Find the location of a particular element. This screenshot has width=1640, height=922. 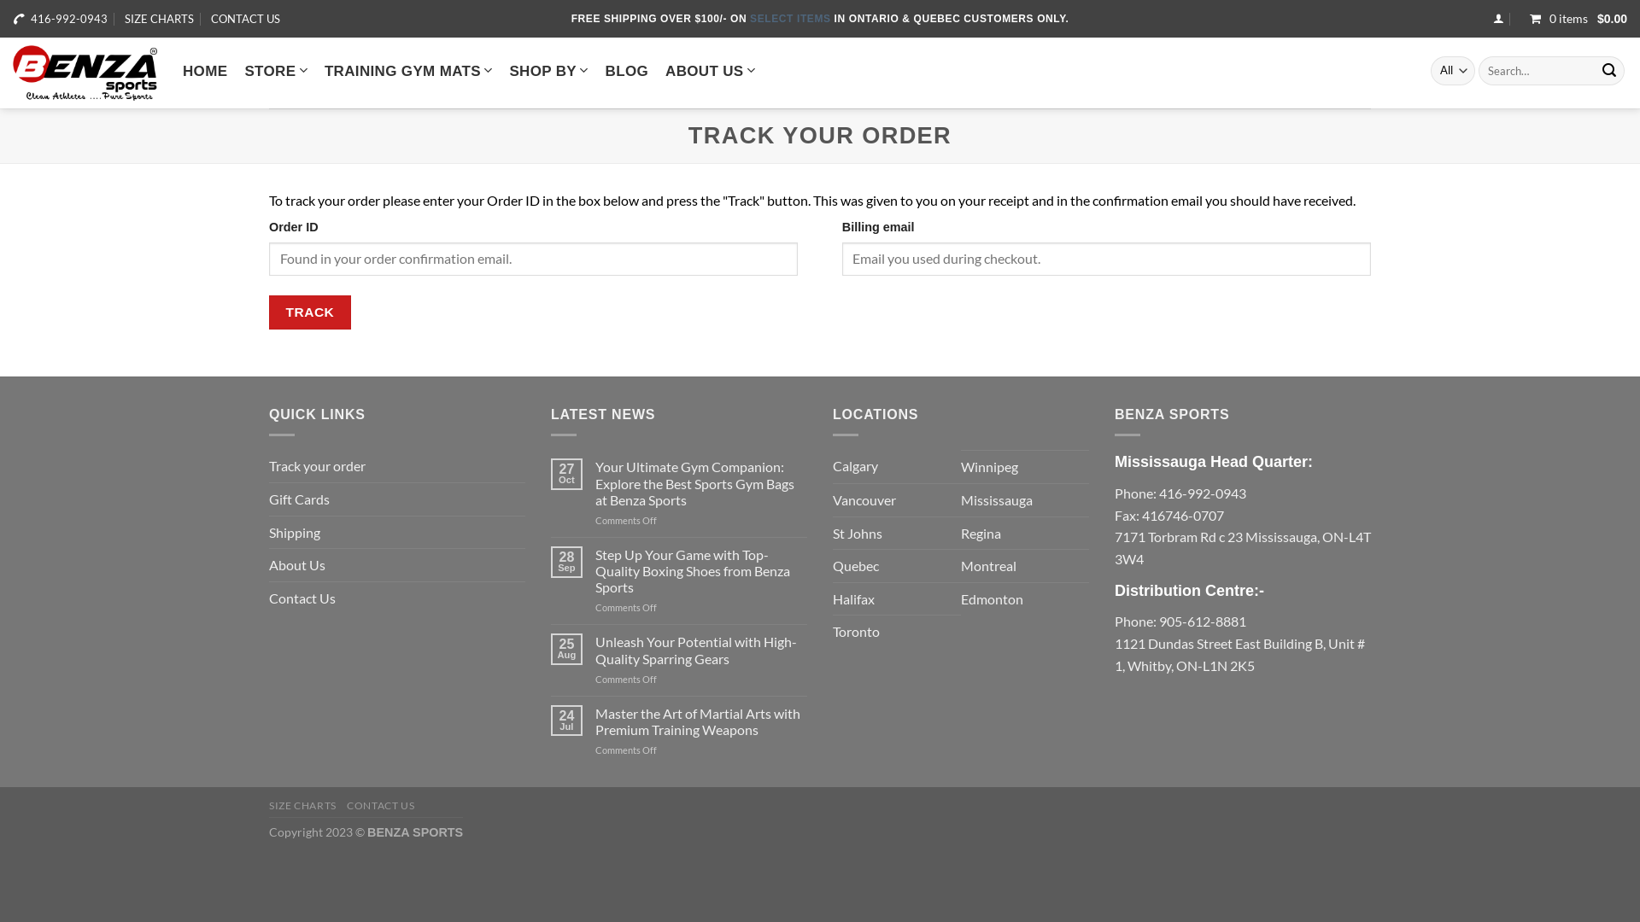

ABOUT US is located at coordinates (711, 70).